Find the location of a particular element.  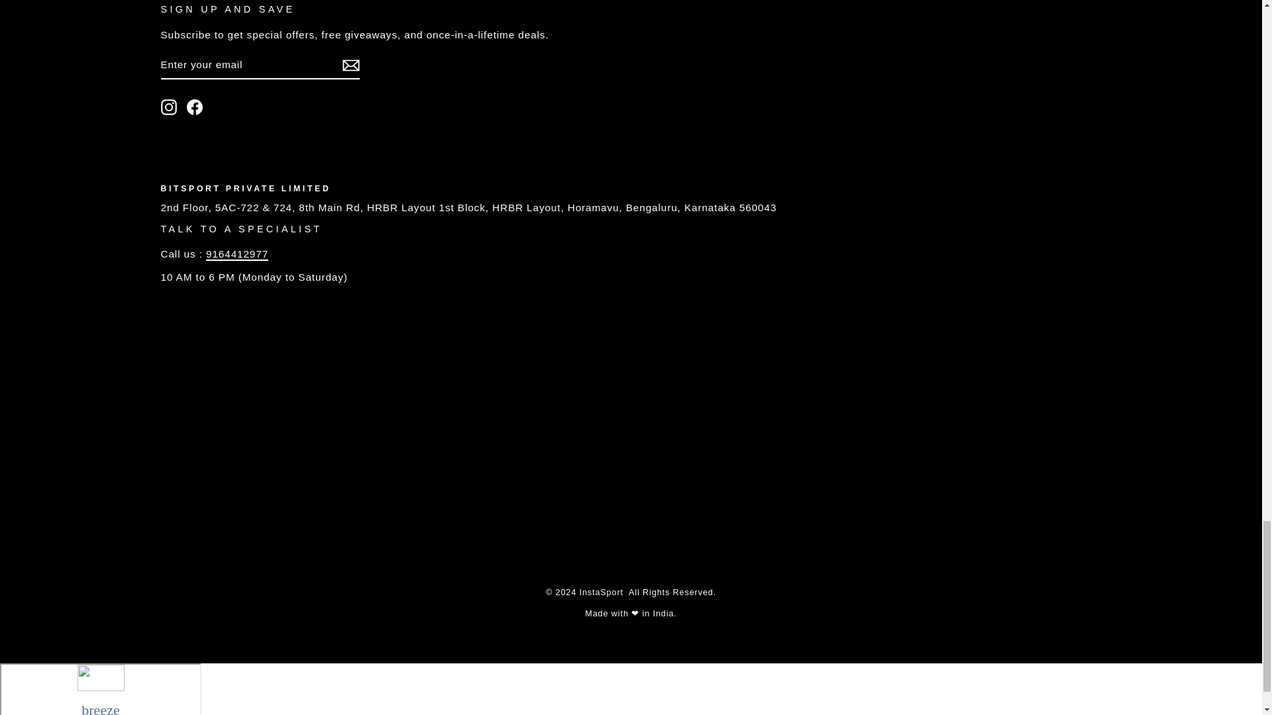

InstaSport on Facebook is located at coordinates (195, 107).